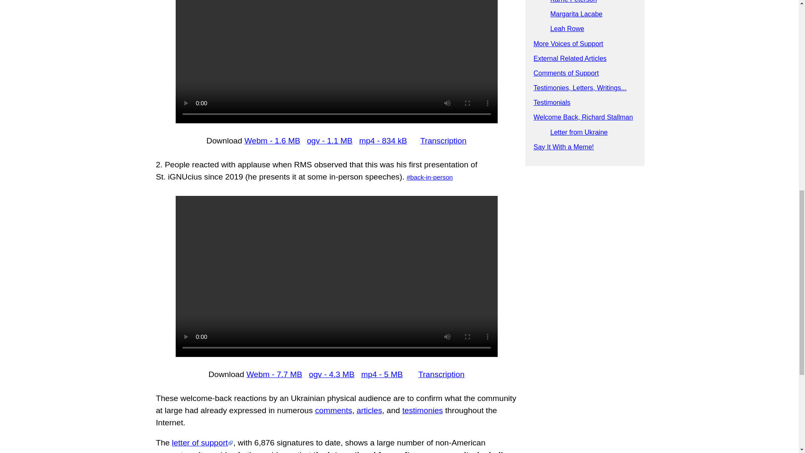 The height and width of the screenshot is (453, 805). Describe the element at coordinates (443, 141) in the screenshot. I see `Transcription` at that location.